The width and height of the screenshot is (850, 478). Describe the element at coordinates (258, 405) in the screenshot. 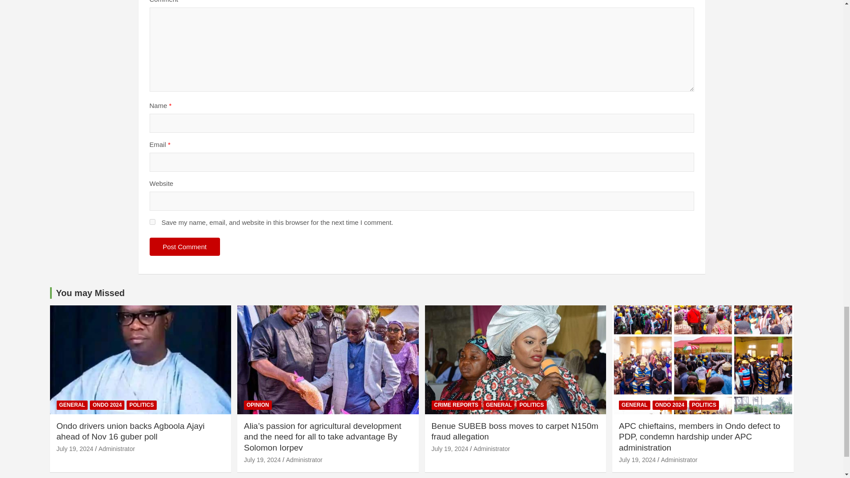

I see `OPINION` at that location.